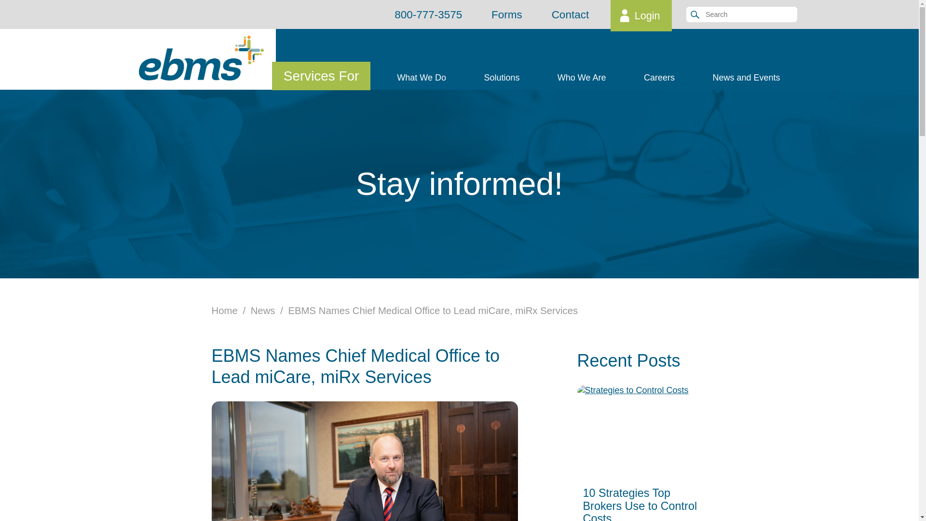 The image size is (926, 521). I want to click on Contact, so click(570, 14).